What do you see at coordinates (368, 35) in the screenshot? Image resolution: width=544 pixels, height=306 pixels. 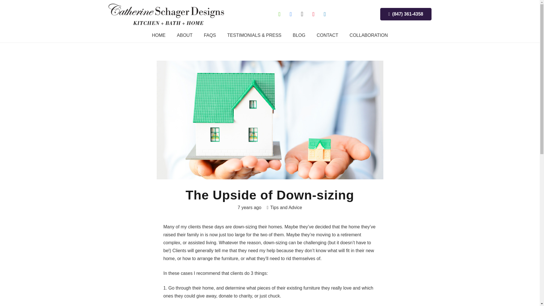 I see `COLLABORATION` at bounding box center [368, 35].